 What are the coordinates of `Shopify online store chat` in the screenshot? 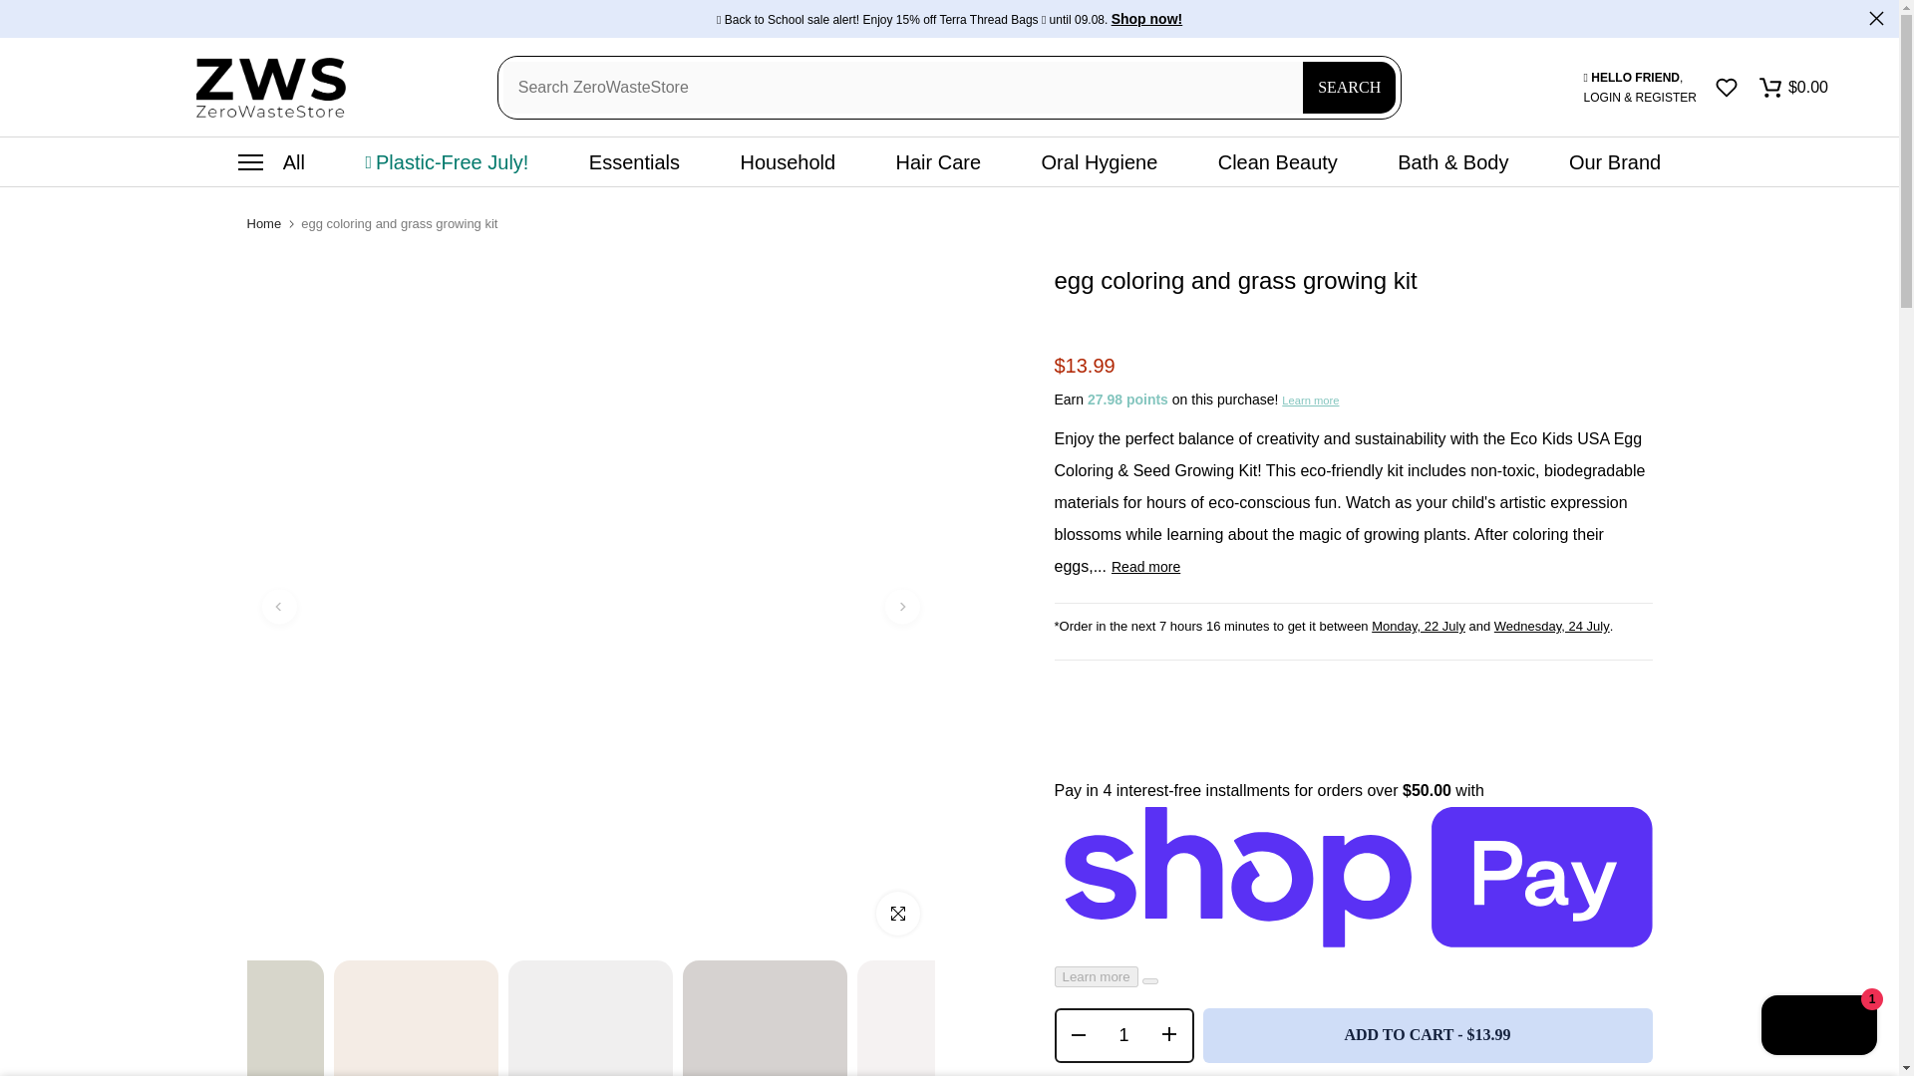 It's located at (1818, 1027).